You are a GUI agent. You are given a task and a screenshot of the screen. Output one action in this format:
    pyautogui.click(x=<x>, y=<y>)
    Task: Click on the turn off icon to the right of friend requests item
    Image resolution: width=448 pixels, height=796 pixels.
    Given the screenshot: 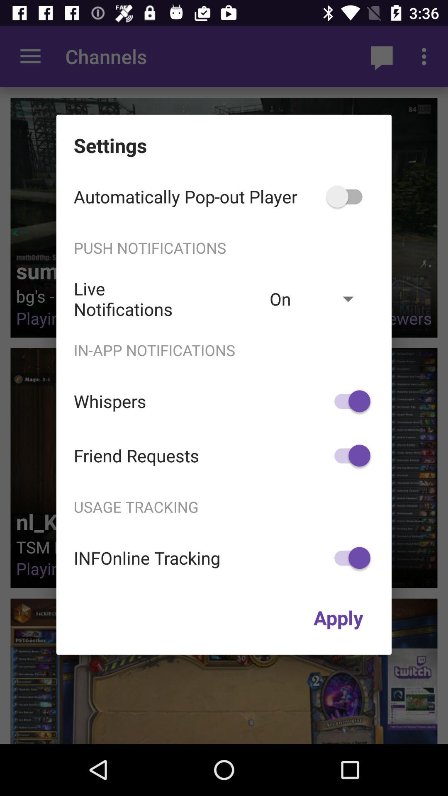 What is the action you would take?
    pyautogui.click(x=348, y=455)
    